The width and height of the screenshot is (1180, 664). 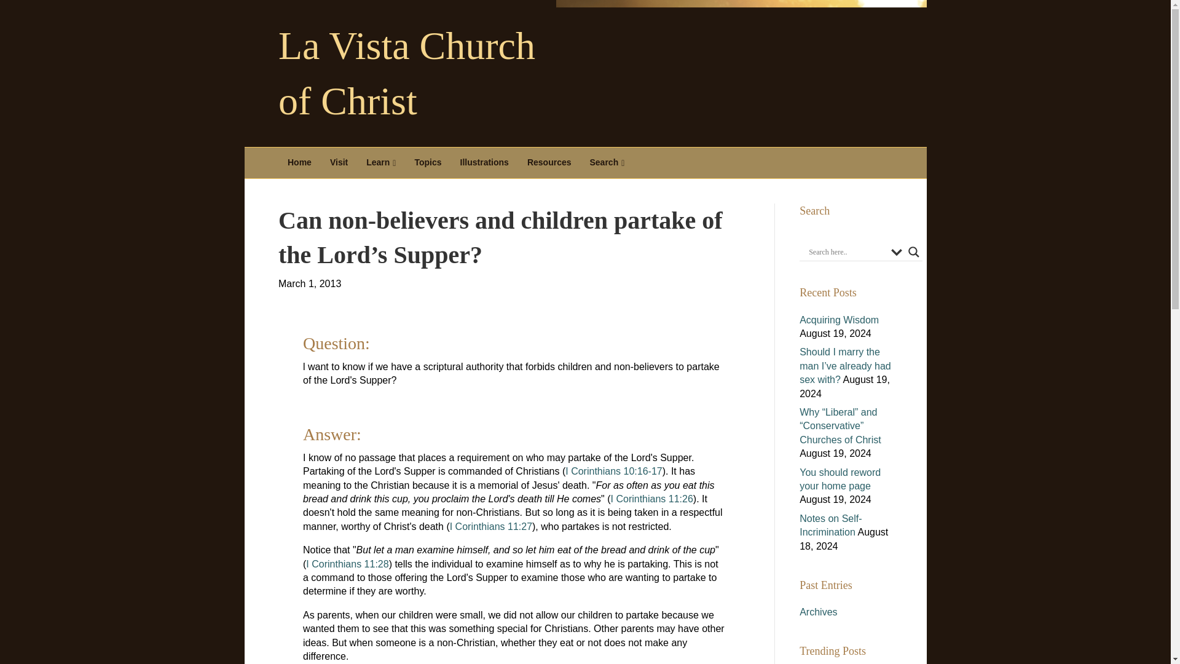 What do you see at coordinates (339, 162) in the screenshot?
I see `Visit` at bounding box center [339, 162].